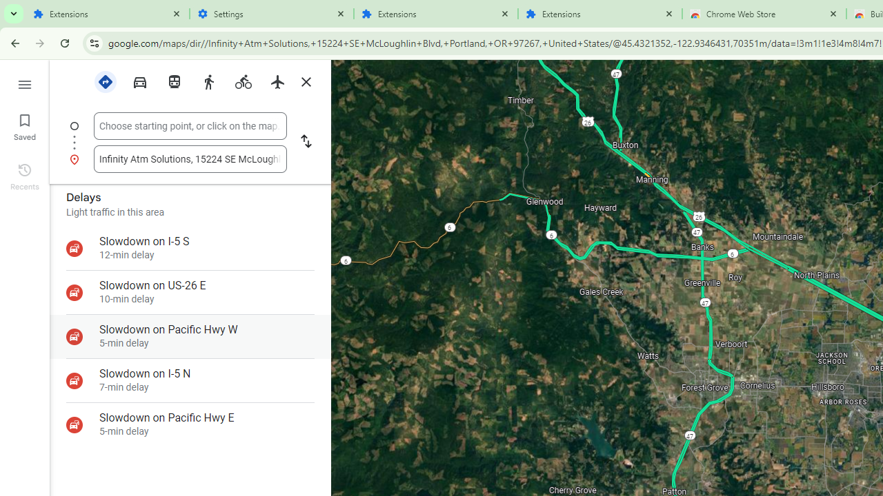  I want to click on Choose starting point, or click on the map..., so click(190, 126).